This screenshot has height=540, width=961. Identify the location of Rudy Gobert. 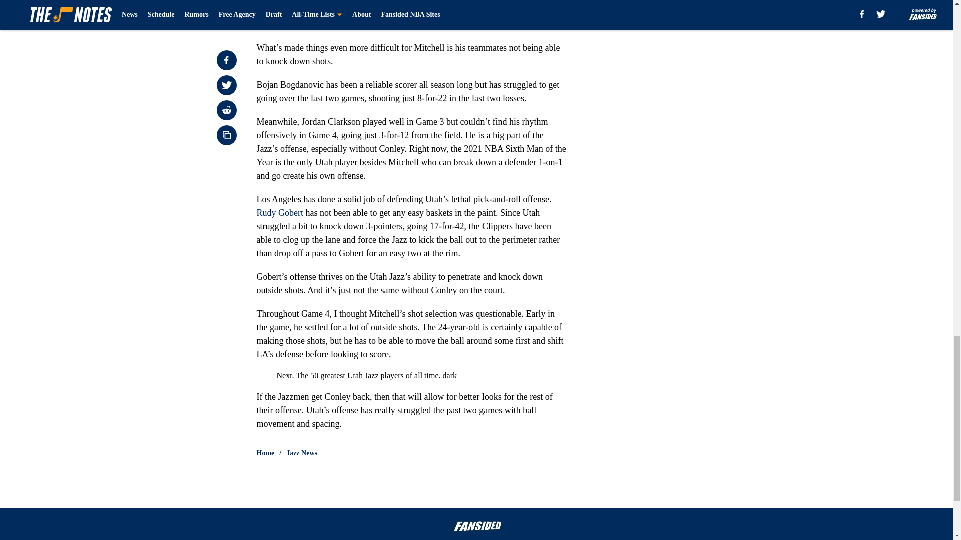
(280, 213).